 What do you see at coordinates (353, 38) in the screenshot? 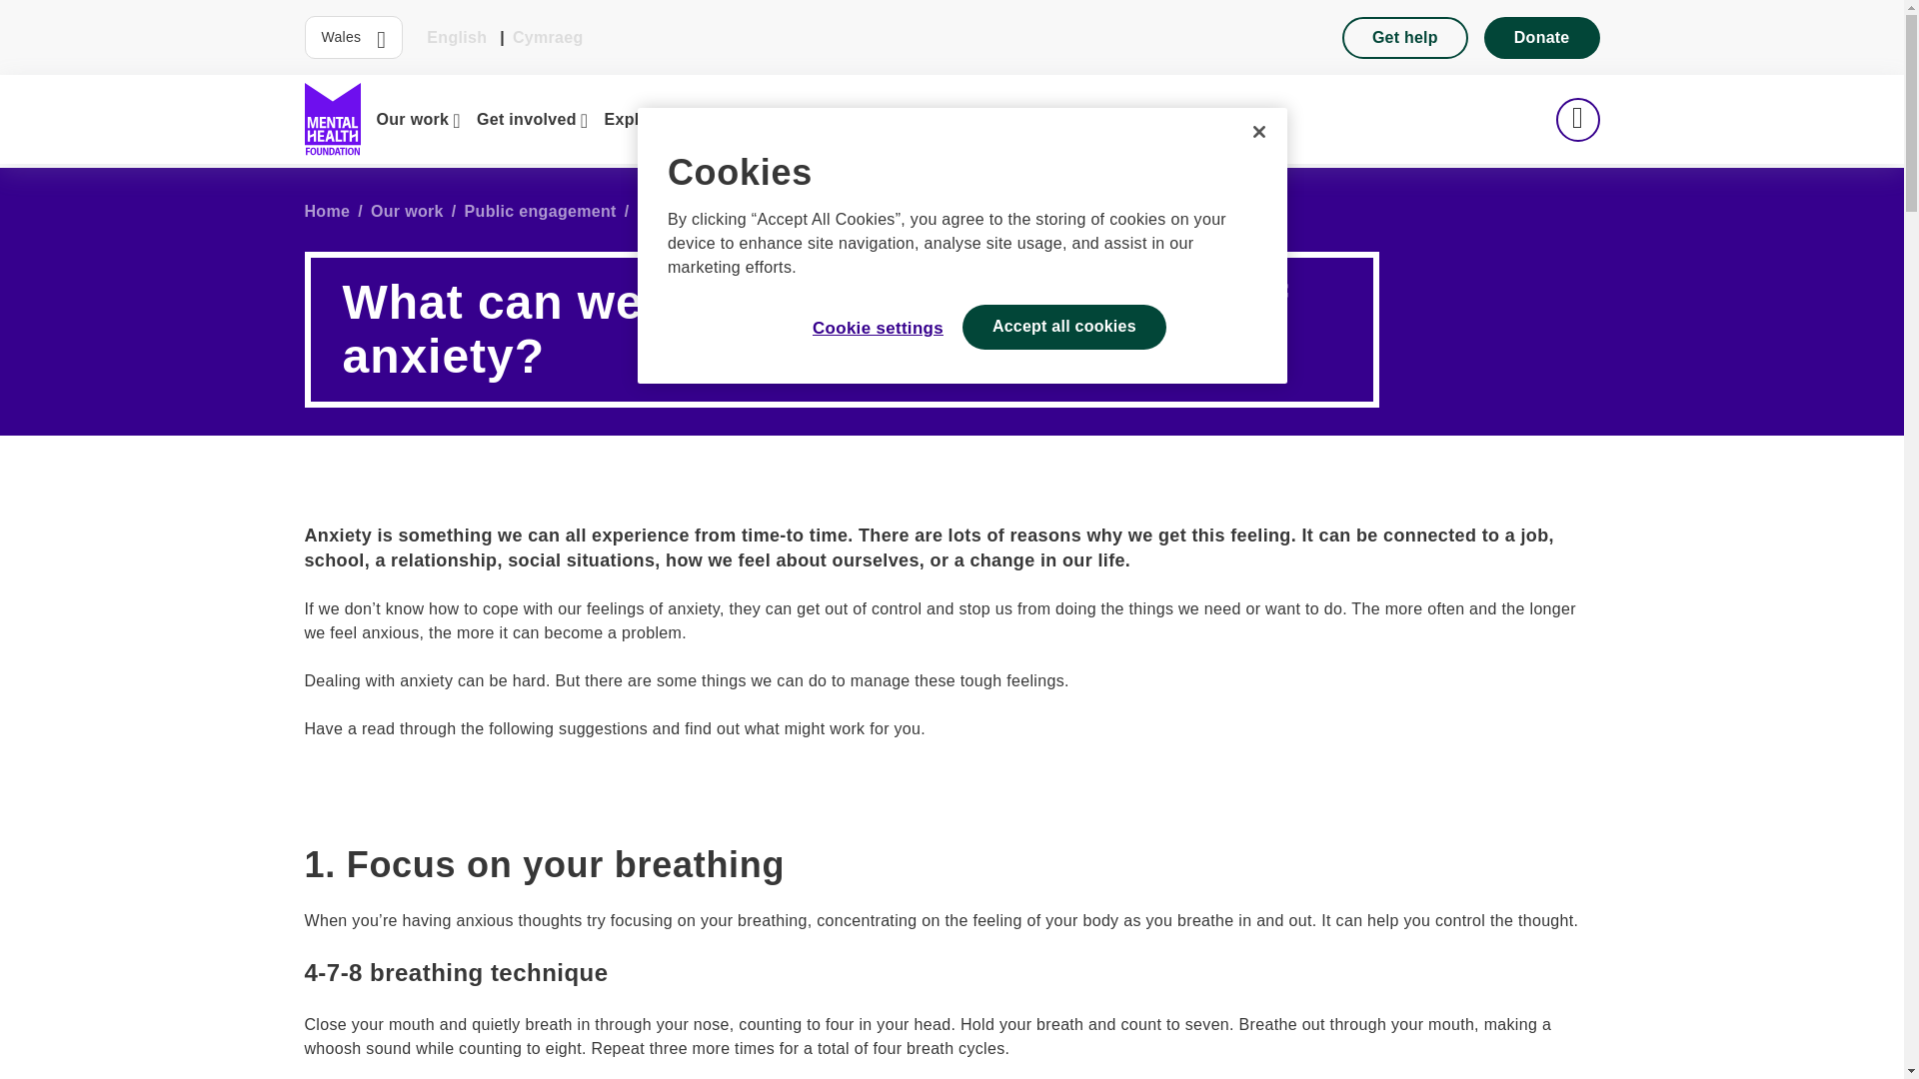
I see `Wales` at bounding box center [353, 38].